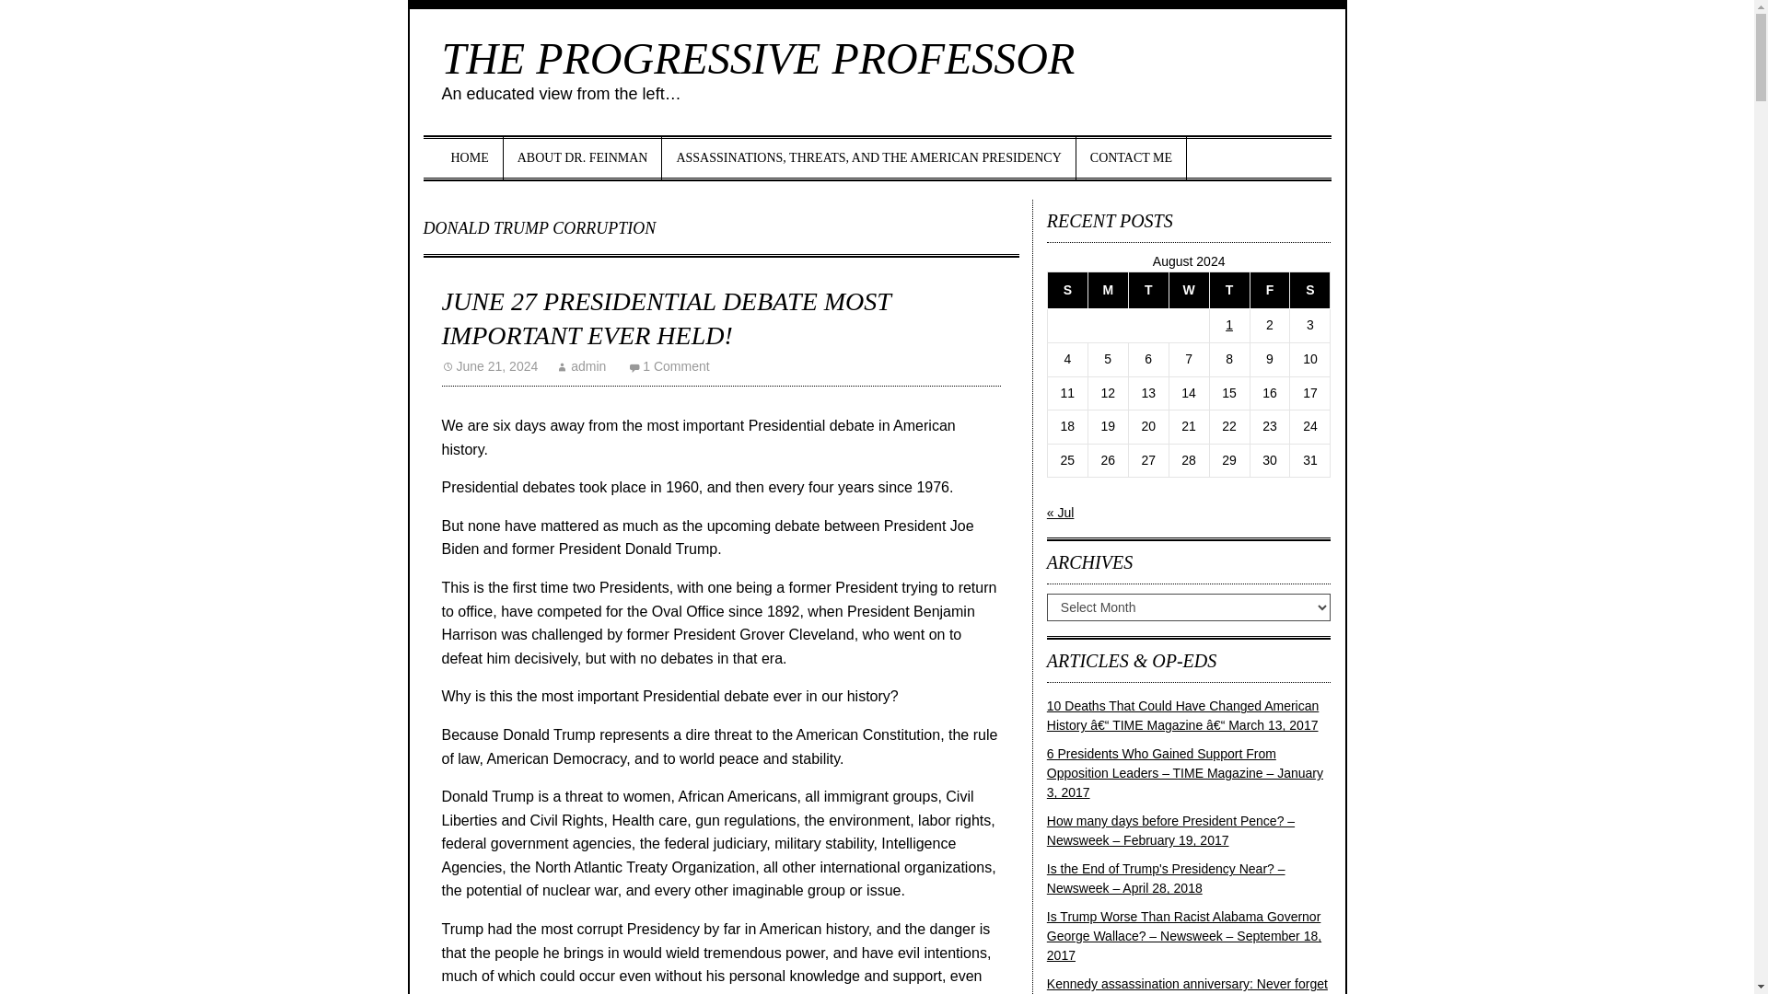 This screenshot has height=994, width=1768. I want to click on JUNE 27 PRESIDENTIAL DEBATE MOST IMPORTANT EVER HELD!, so click(667, 318).